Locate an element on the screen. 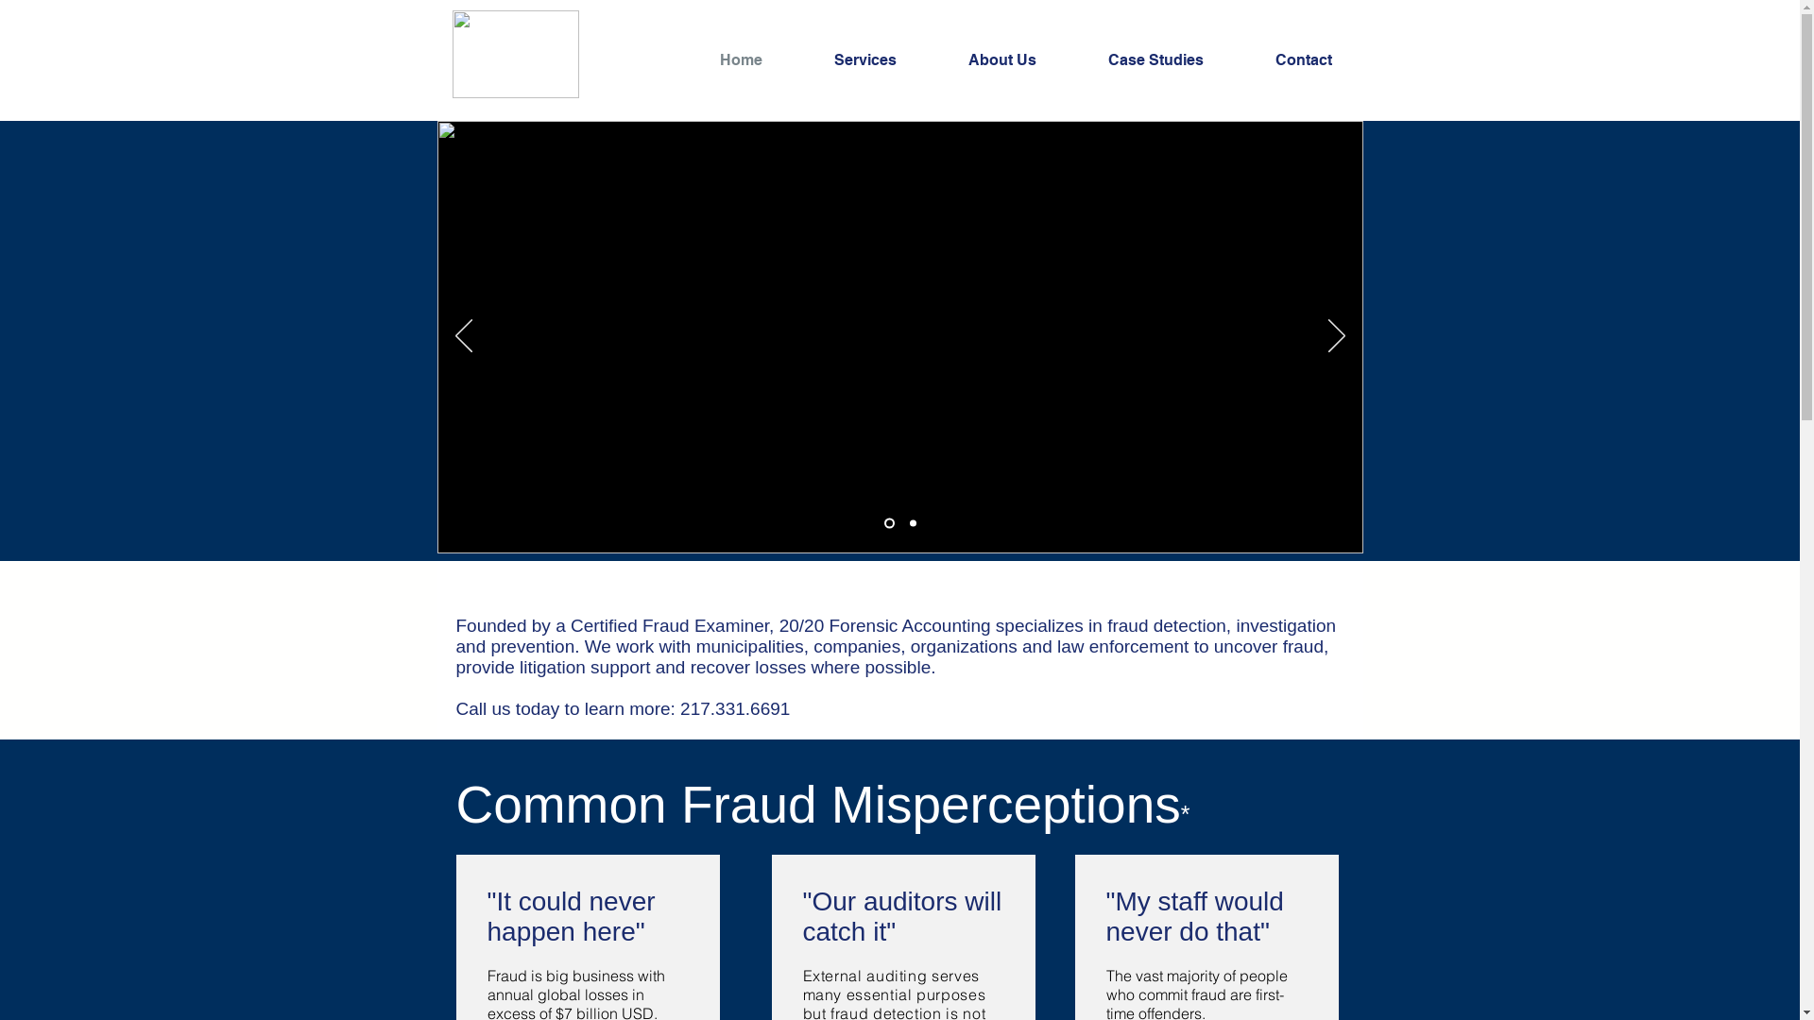 The width and height of the screenshot is (1814, 1020). Home is located at coordinates (762, 60).